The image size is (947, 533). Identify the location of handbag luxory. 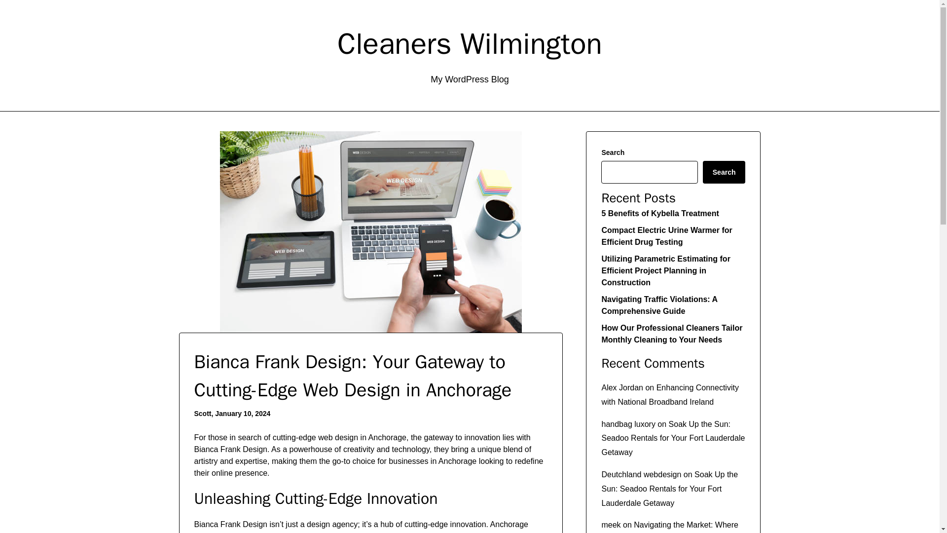
(628, 424).